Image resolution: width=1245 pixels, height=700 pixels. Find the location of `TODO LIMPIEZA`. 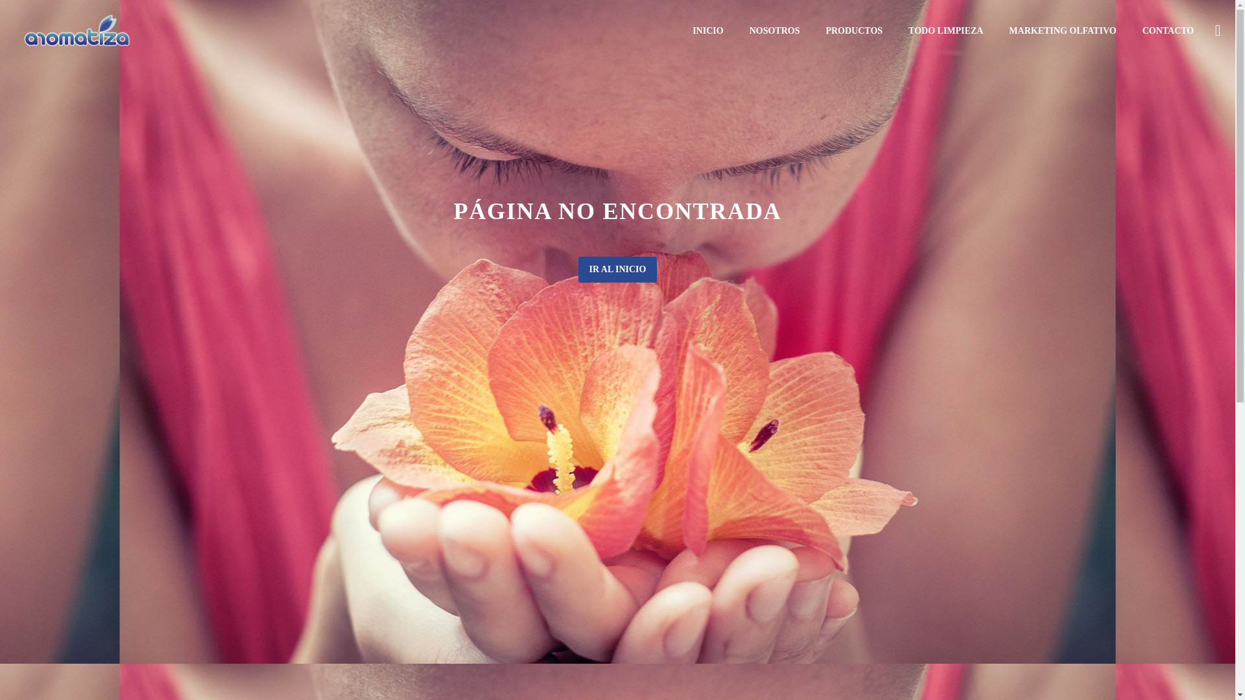

TODO LIMPIEZA is located at coordinates (945, 31).